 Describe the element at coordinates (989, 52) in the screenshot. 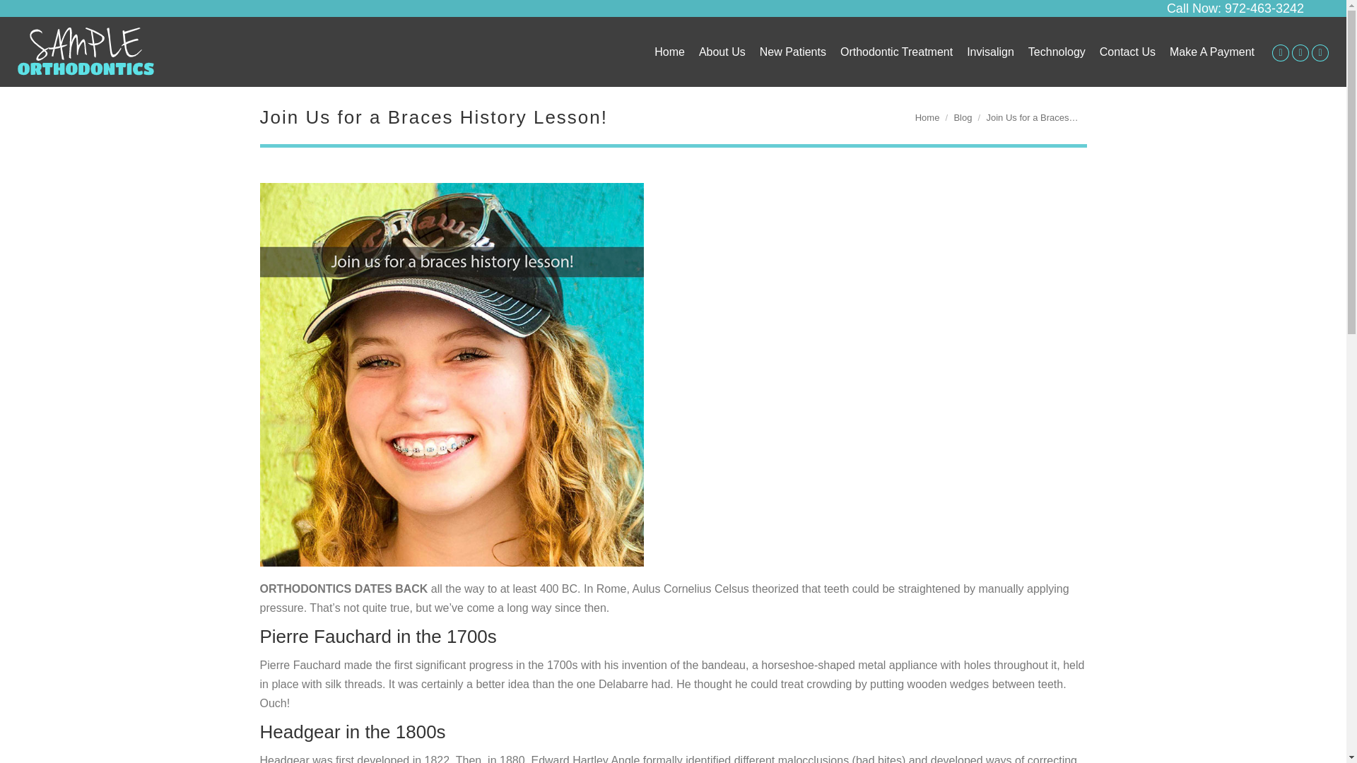

I see `Invisalign` at that location.